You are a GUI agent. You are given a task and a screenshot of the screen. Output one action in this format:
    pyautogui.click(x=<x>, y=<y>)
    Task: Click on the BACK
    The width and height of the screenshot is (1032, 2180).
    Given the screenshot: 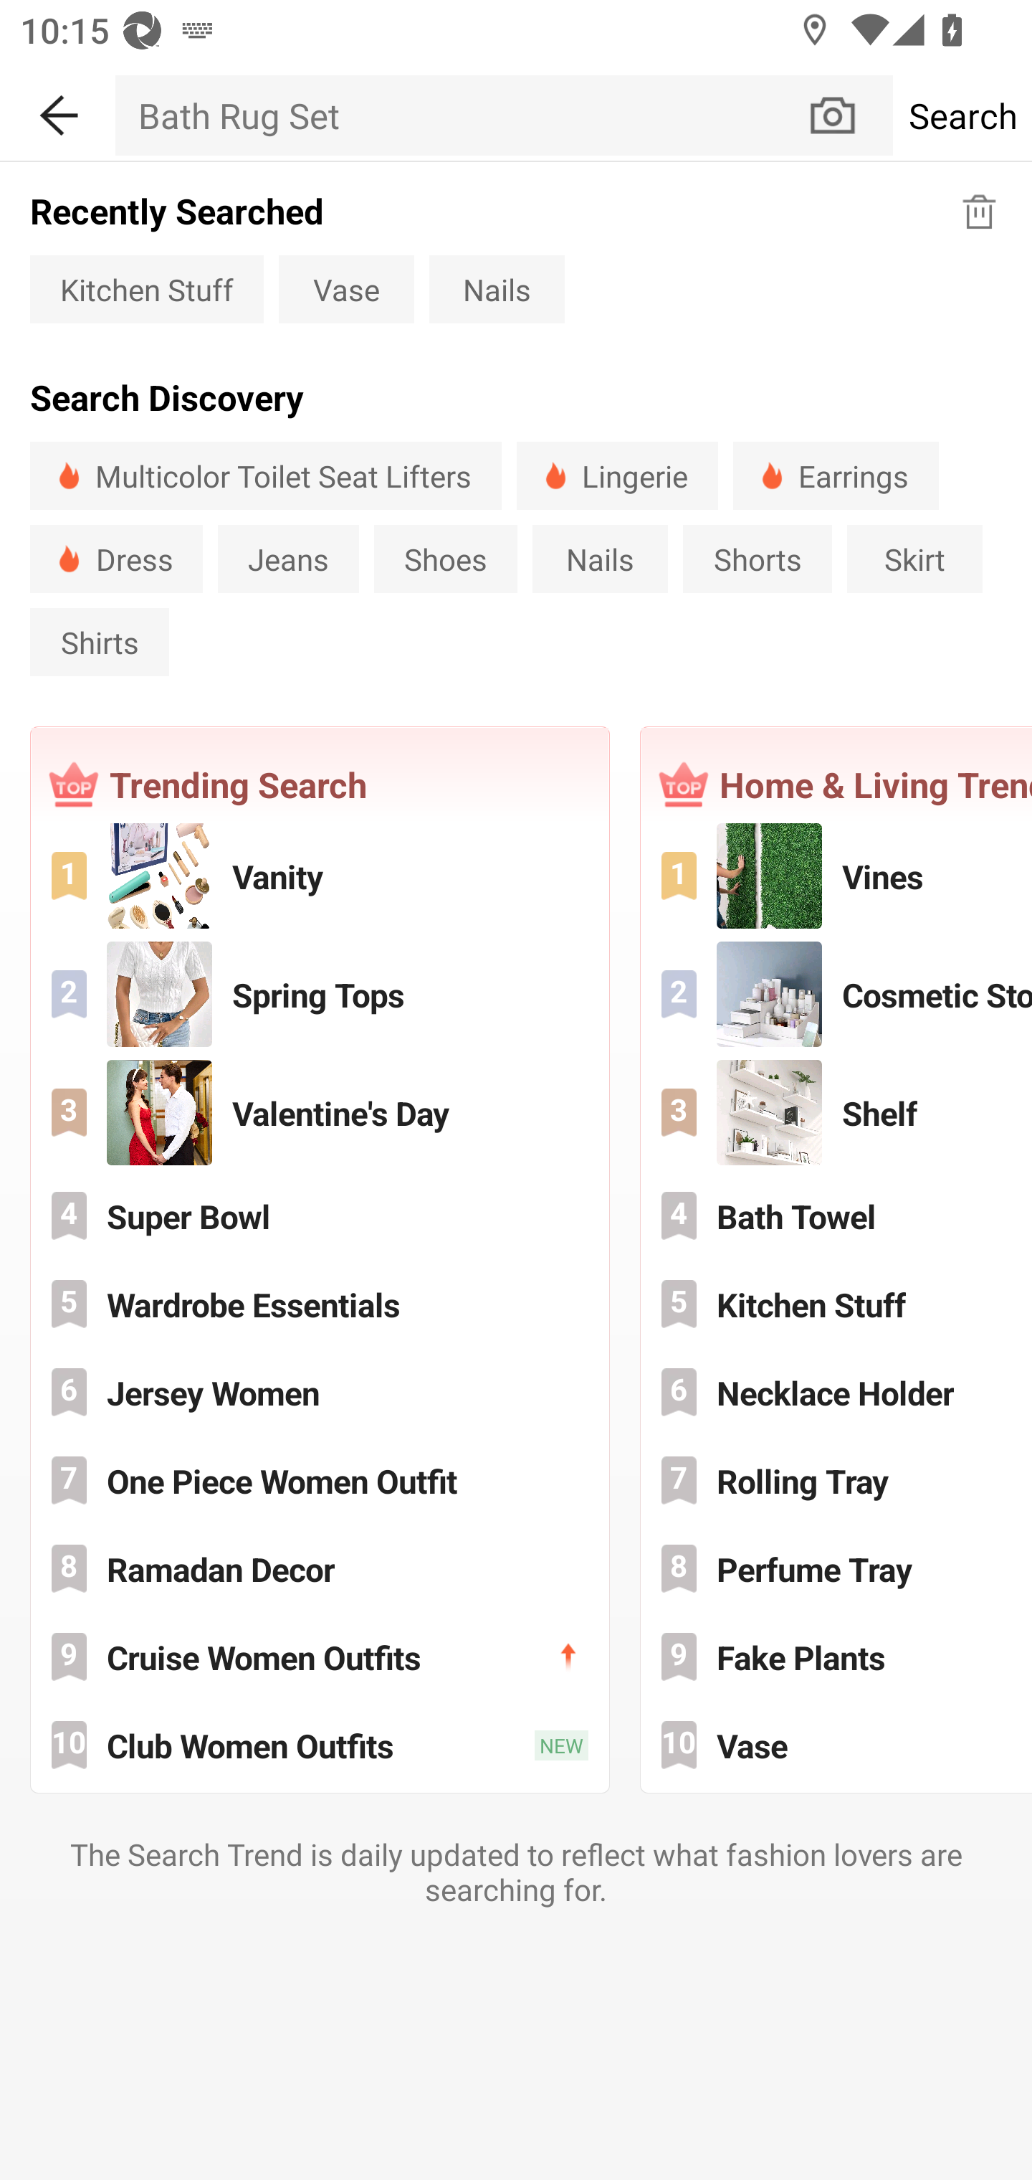 What is the action you would take?
    pyautogui.click(x=57, y=110)
    